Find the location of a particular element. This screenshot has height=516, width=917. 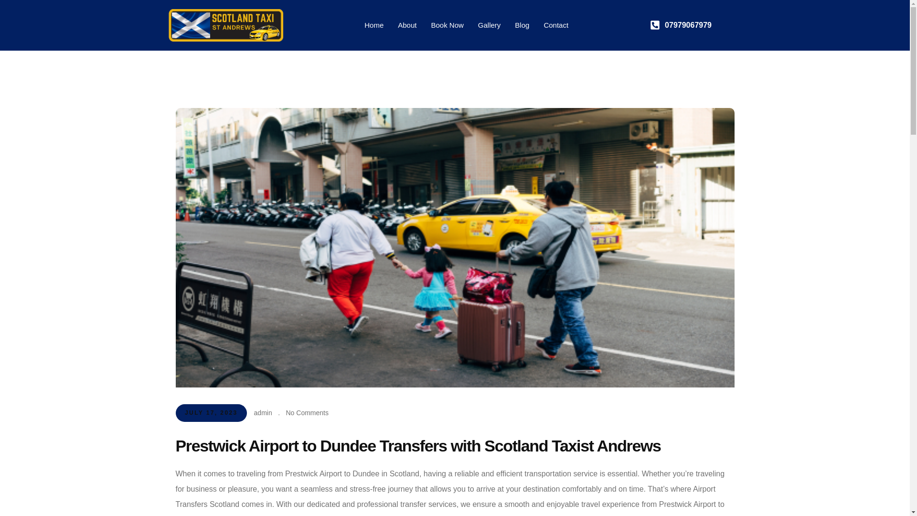

Contact is located at coordinates (556, 25).